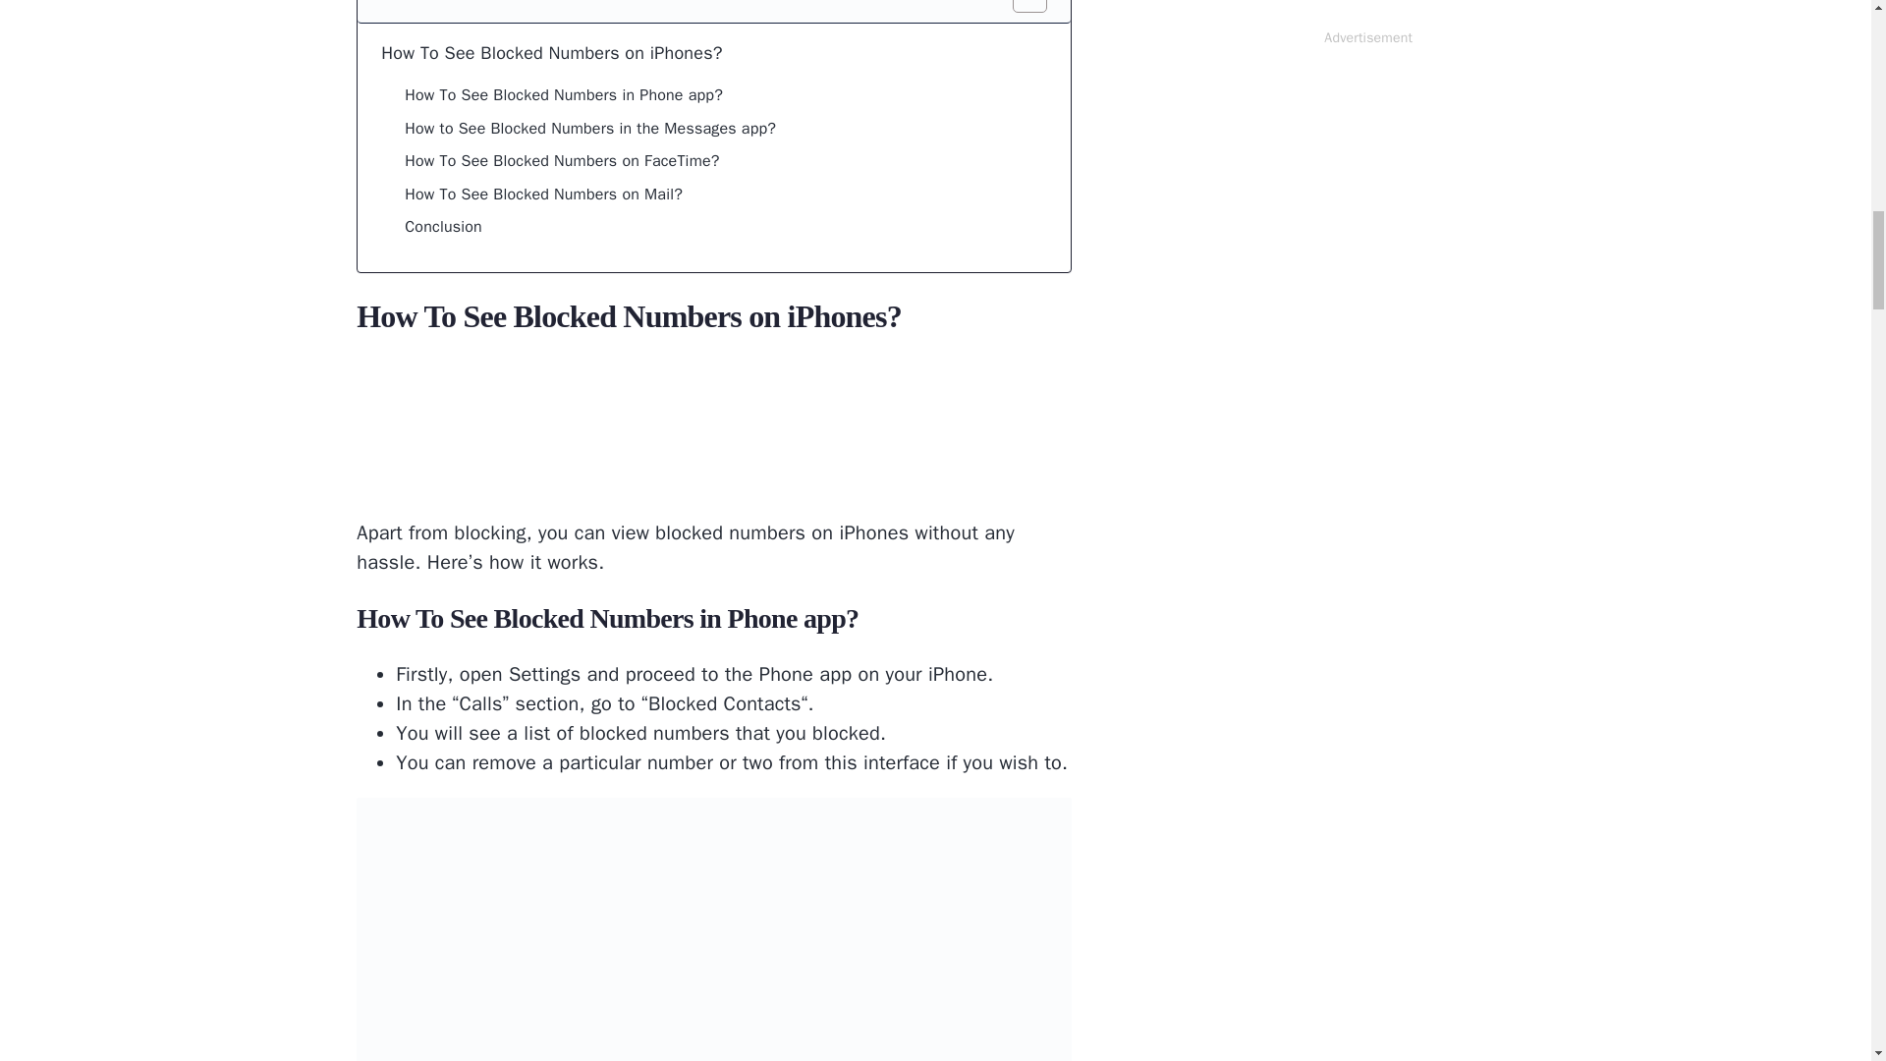  Describe the element at coordinates (444, 228) in the screenshot. I see `Conclusion` at that location.